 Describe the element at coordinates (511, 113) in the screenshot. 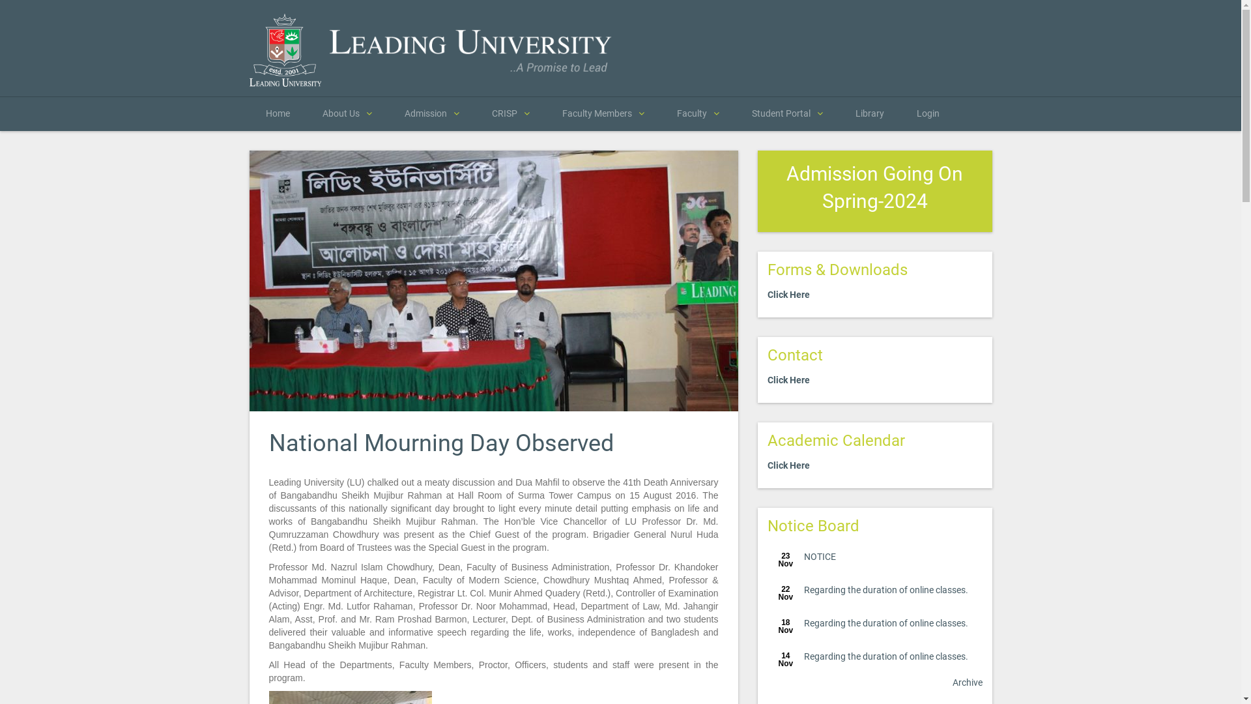

I see `CRISP` at that location.